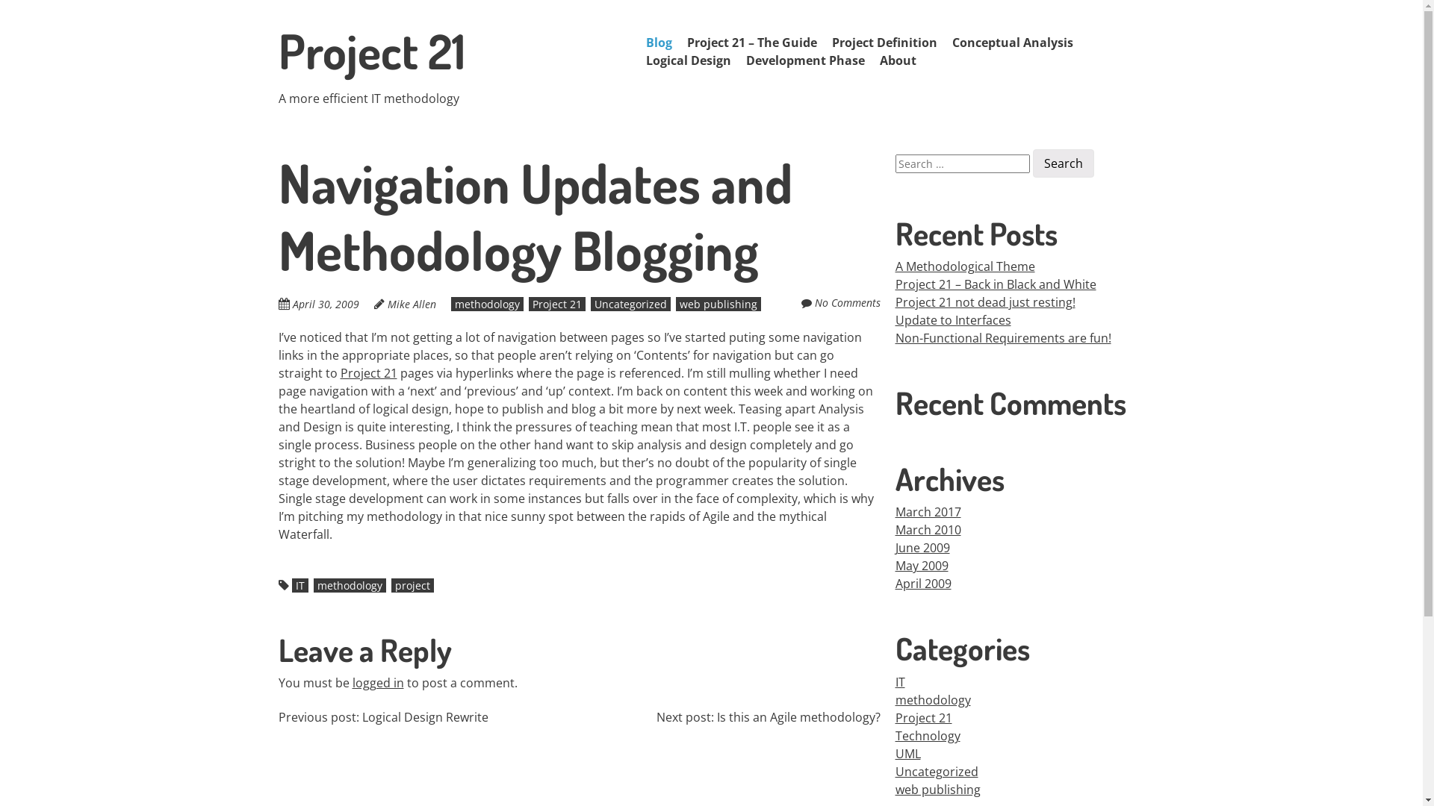 The image size is (1434, 806). Describe the element at coordinates (847, 303) in the screenshot. I see `No Comments` at that location.